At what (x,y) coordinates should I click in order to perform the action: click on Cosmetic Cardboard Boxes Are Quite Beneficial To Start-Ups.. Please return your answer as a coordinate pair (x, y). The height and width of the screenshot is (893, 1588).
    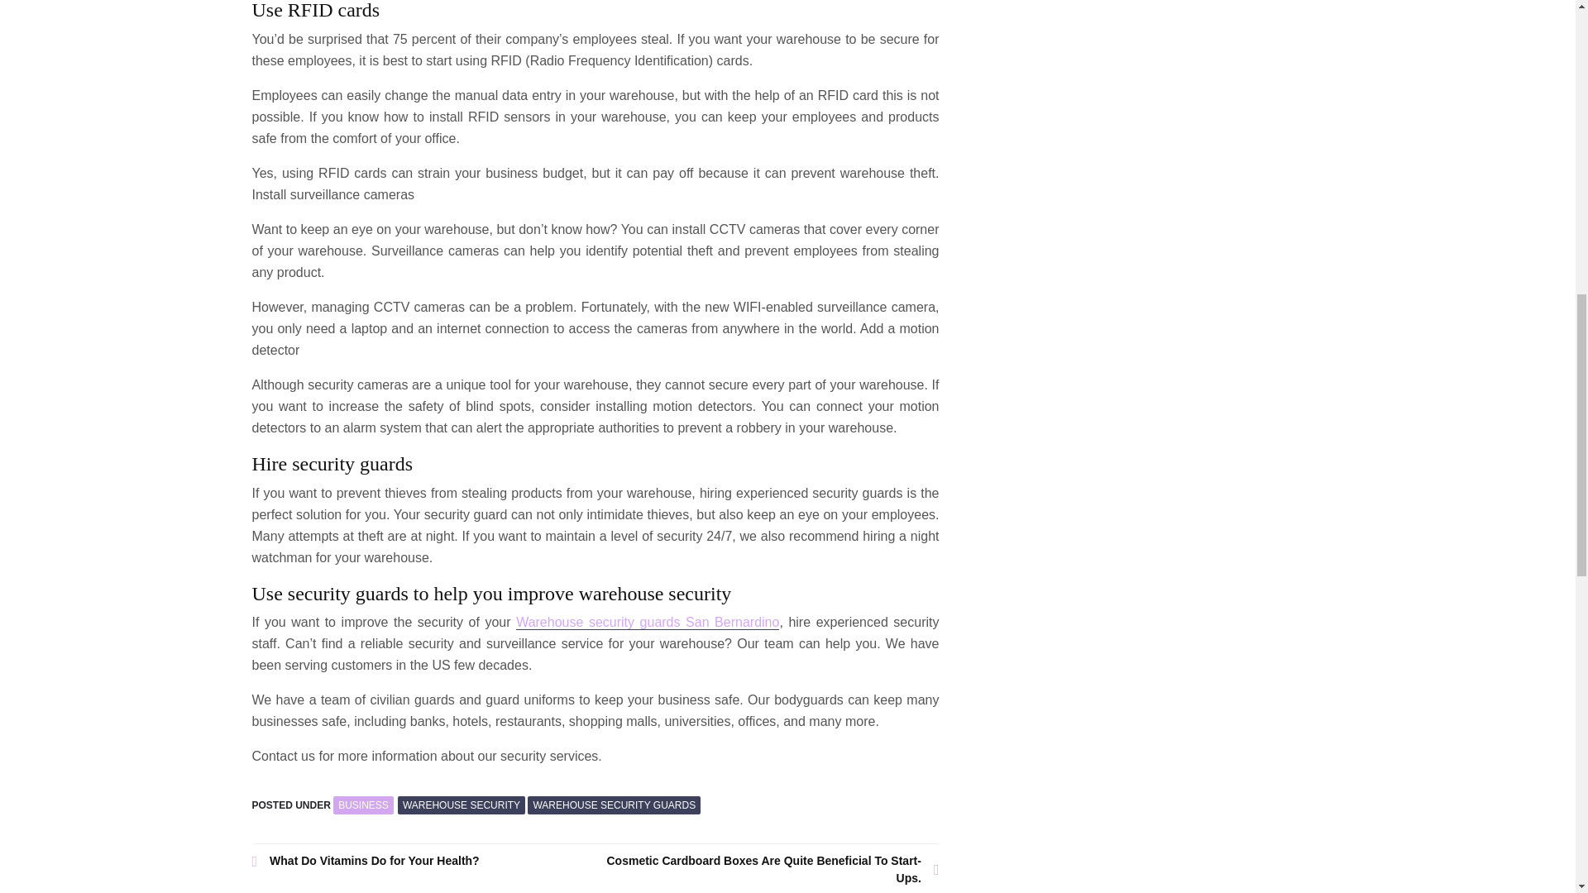
    Looking at the image, I should click on (768, 870).